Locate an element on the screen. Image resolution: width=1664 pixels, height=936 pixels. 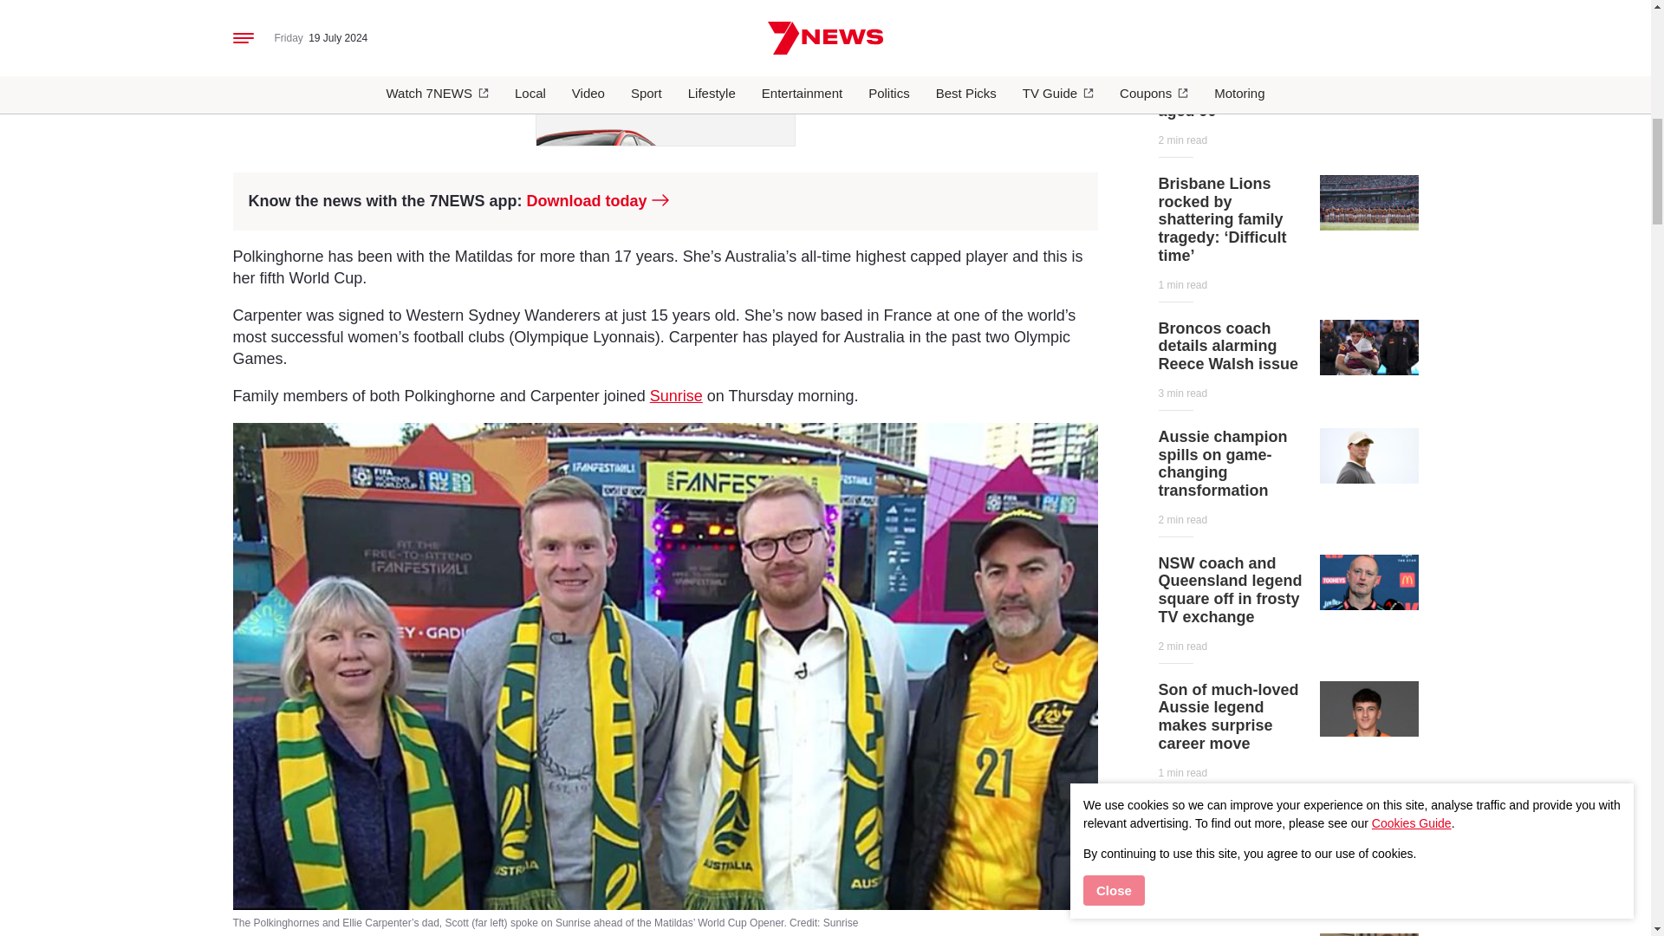
3rd party ad content is located at coordinates (666, 73).